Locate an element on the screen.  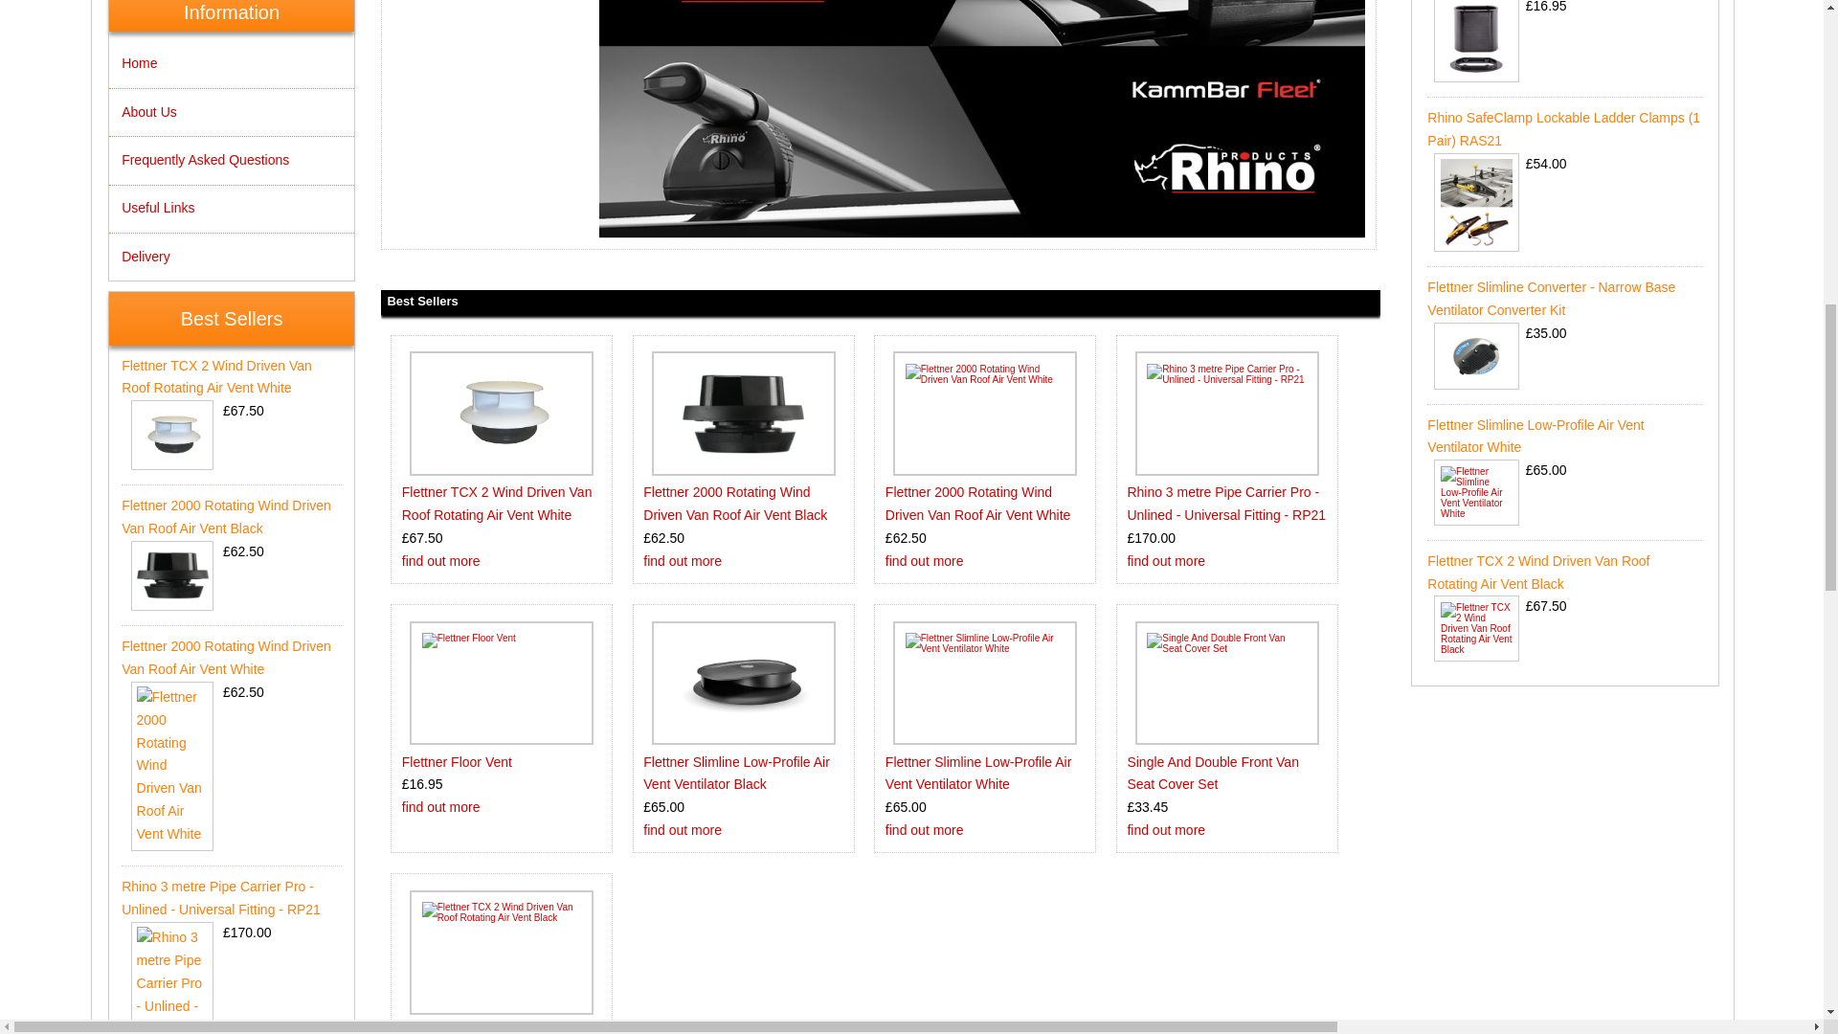
Flettner 2000 Rotating Wind Driven Van Roof Air Vent Black is located at coordinates (743, 414).